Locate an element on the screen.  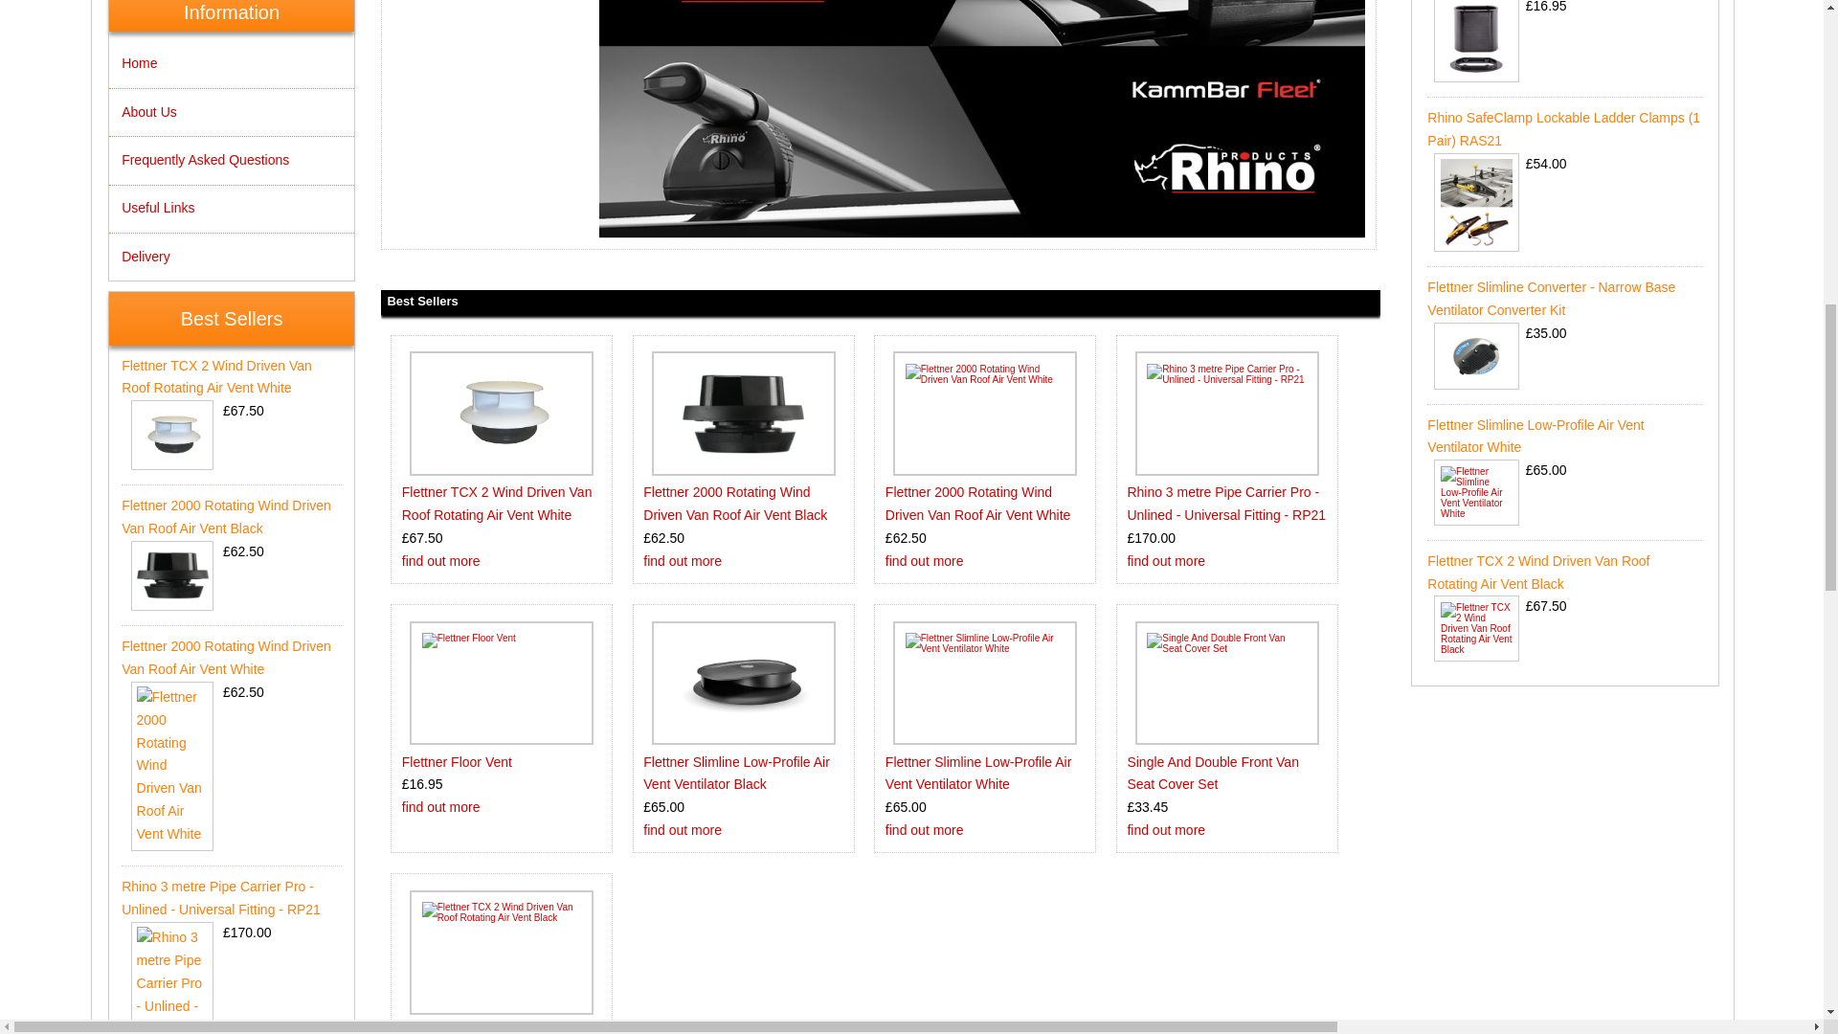
Flettner 2000 Rotating Wind Driven Van Roof Air Vent Black is located at coordinates (743, 414).